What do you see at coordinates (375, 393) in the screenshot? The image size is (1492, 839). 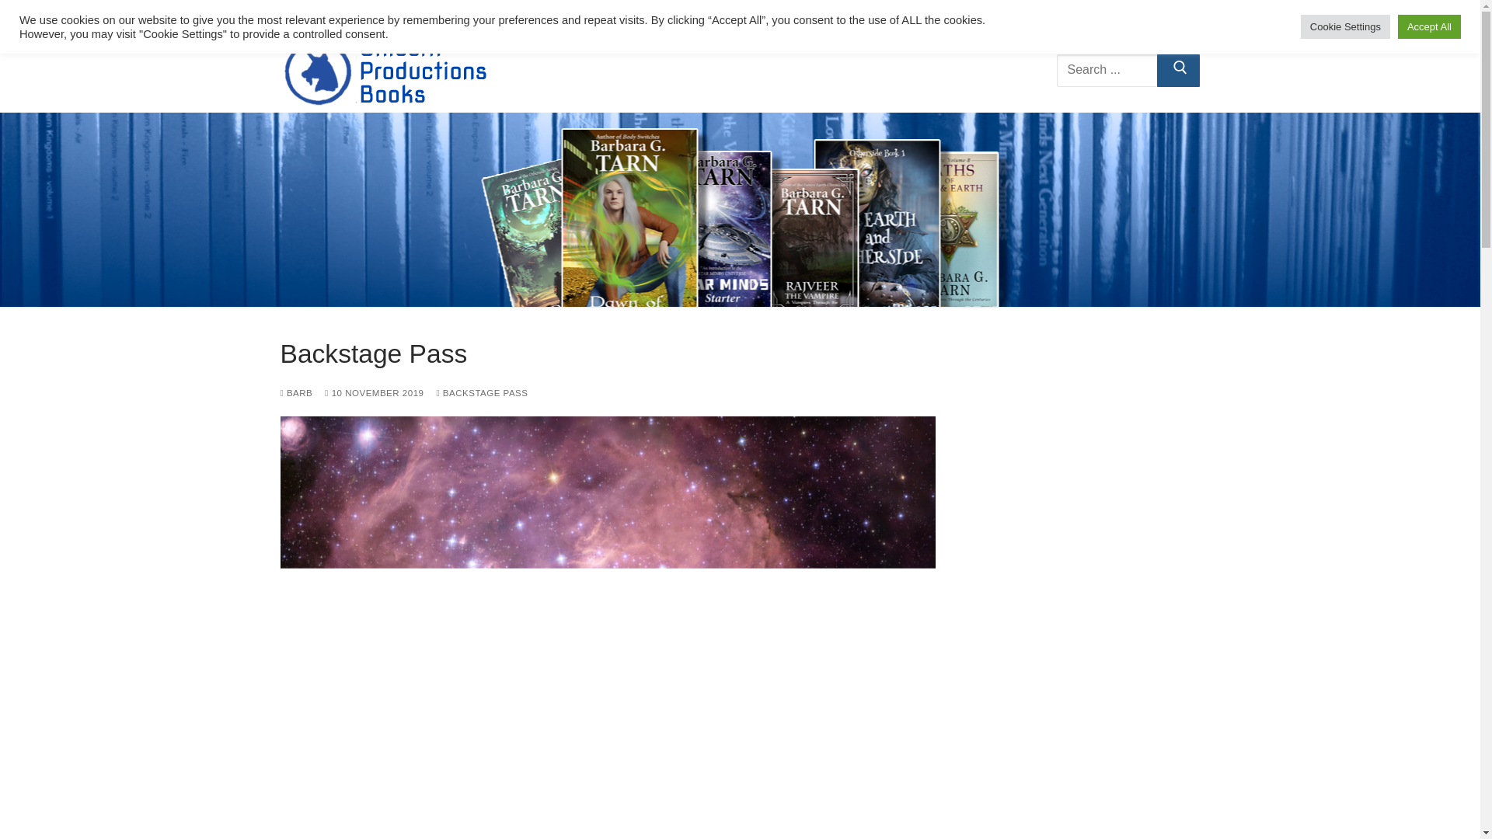 I see `BLOG AND NEWS` at bounding box center [375, 393].